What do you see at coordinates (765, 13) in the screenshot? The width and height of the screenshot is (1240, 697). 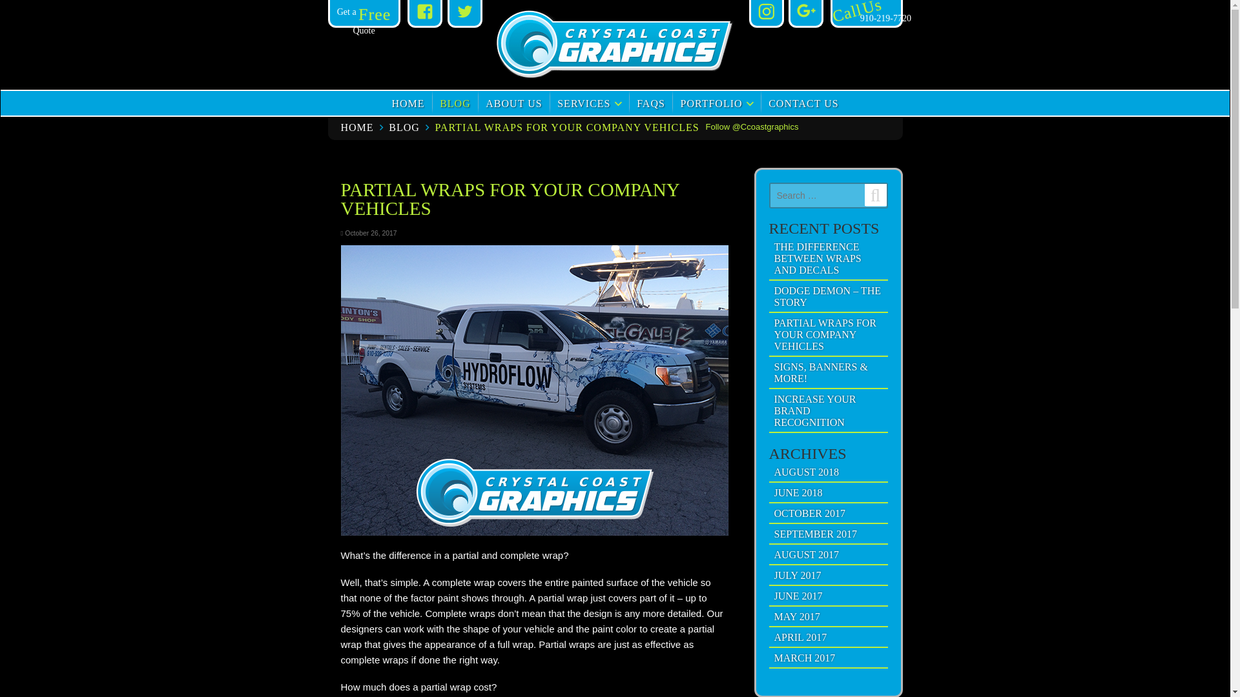 I see `Instagram` at bounding box center [765, 13].